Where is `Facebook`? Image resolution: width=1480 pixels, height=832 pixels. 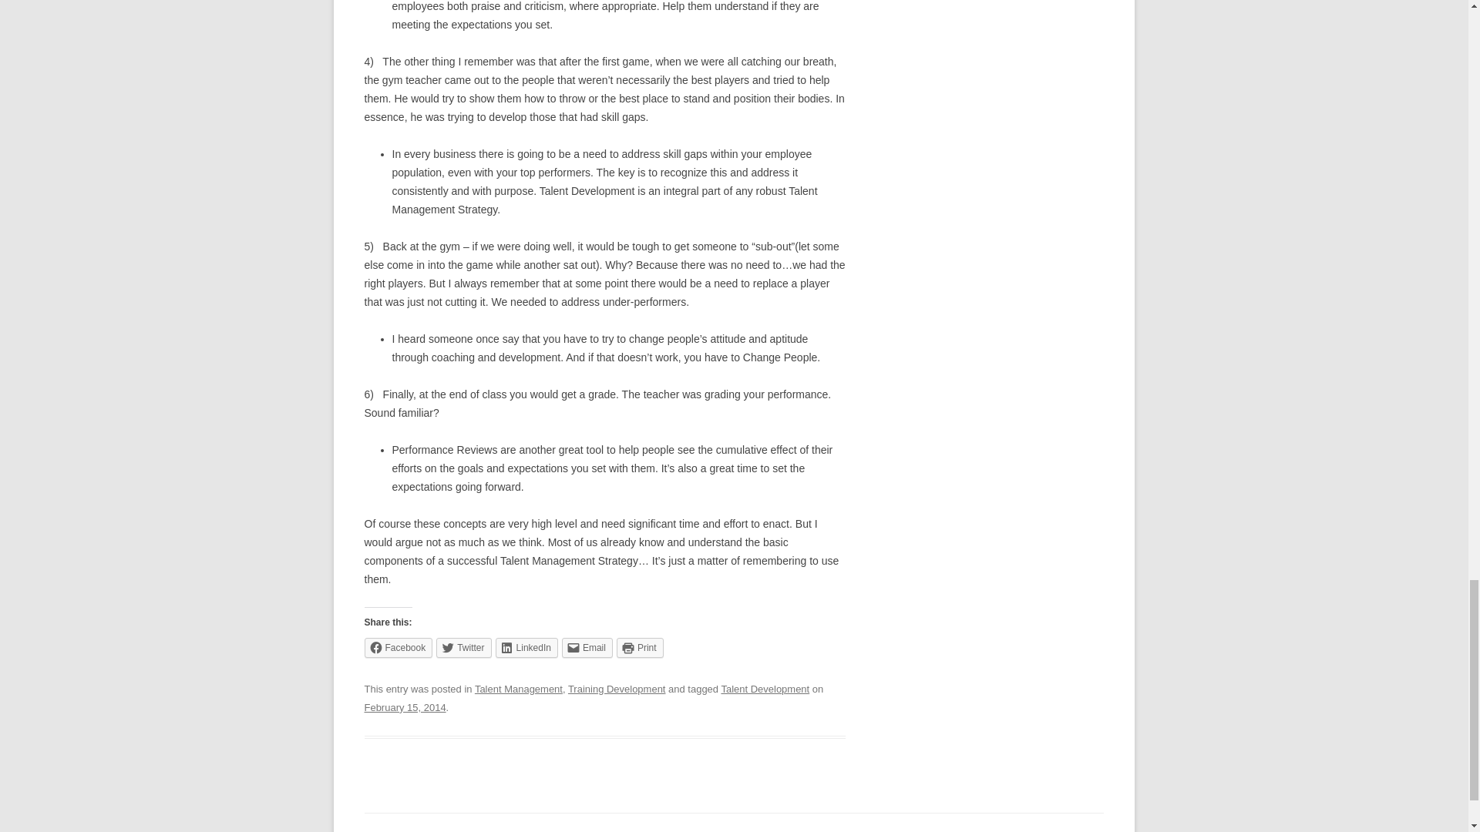 Facebook is located at coordinates (398, 648).